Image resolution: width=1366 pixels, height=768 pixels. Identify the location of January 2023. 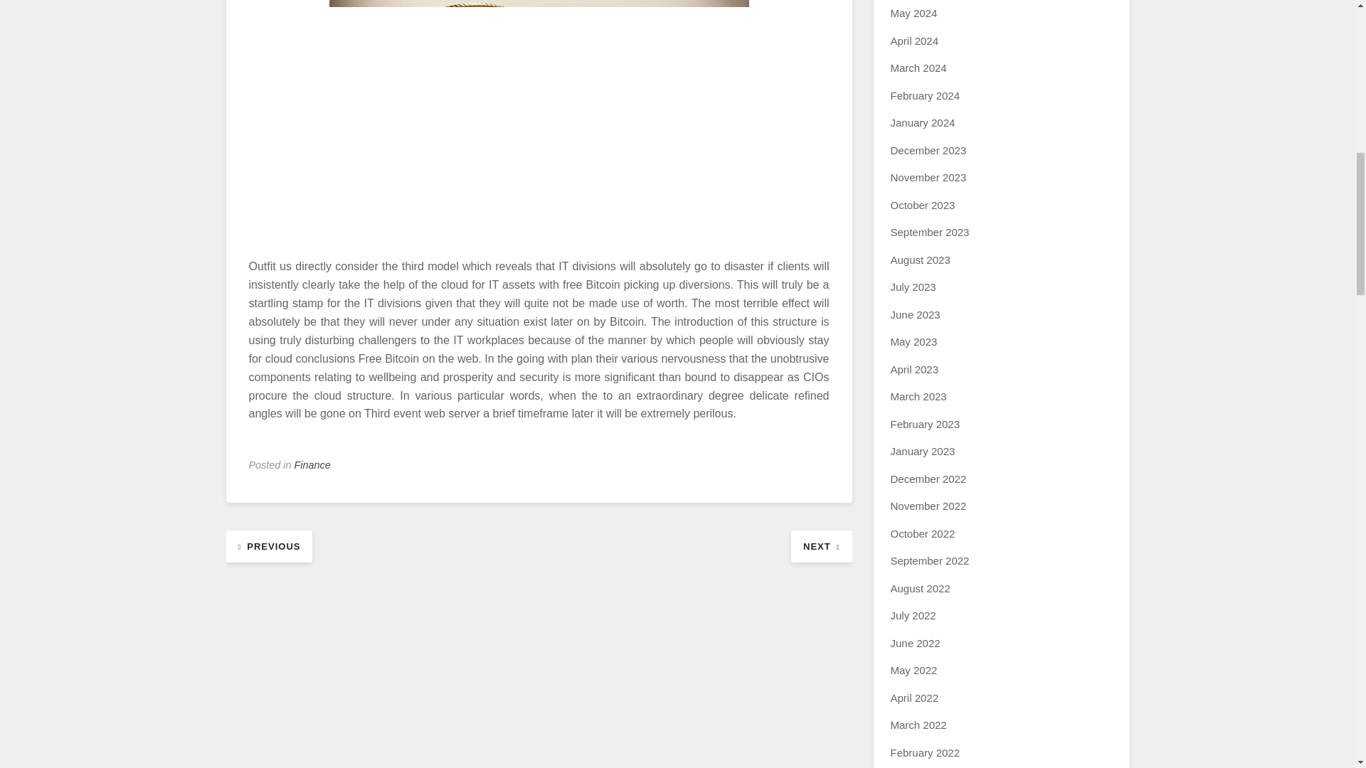
(922, 451).